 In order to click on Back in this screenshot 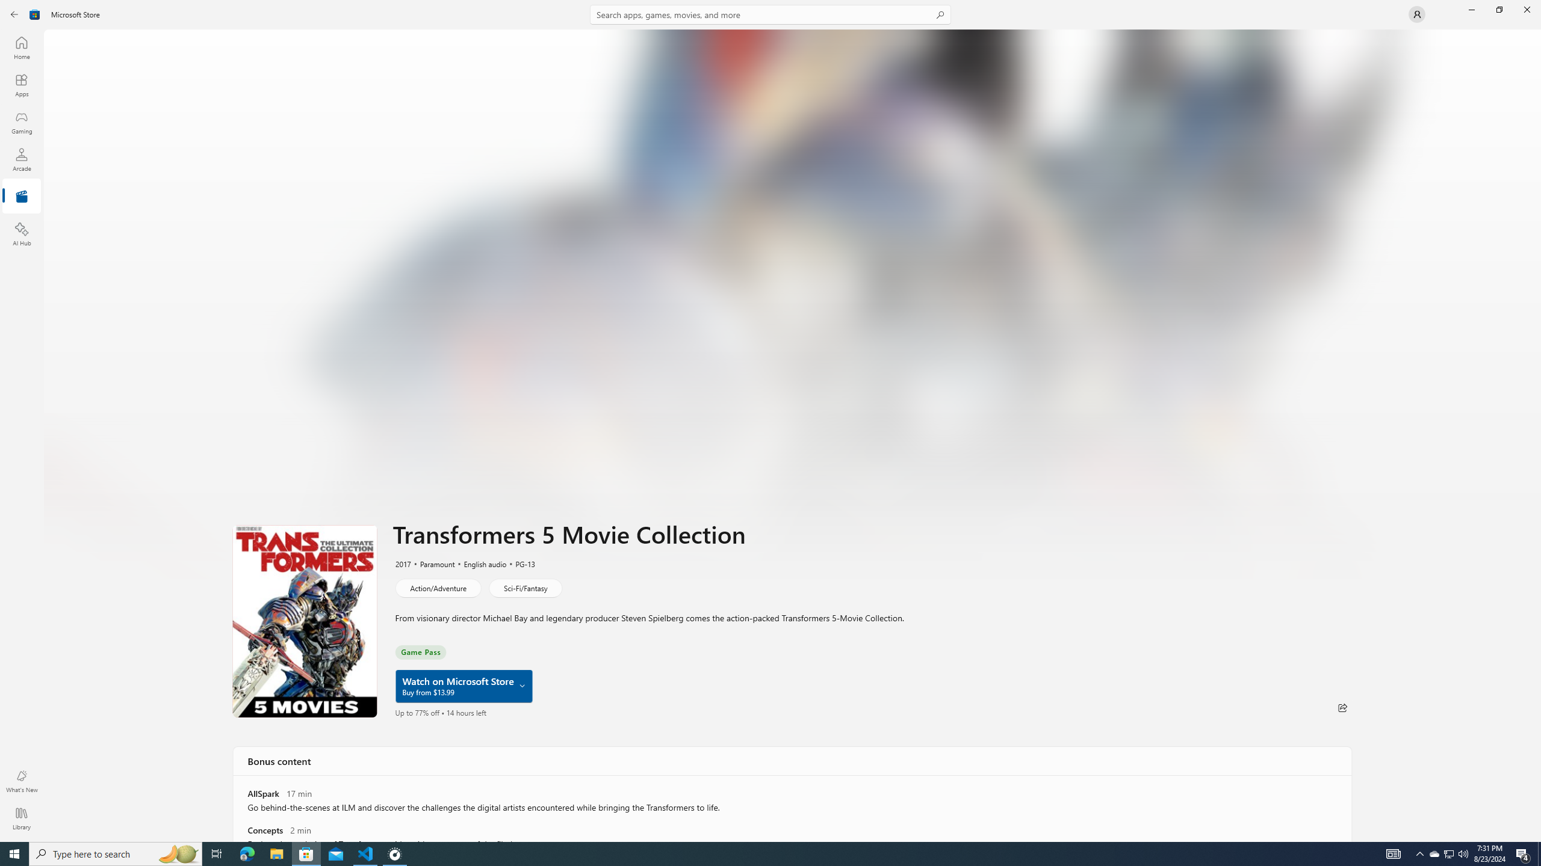, I will do `click(14, 14)`.